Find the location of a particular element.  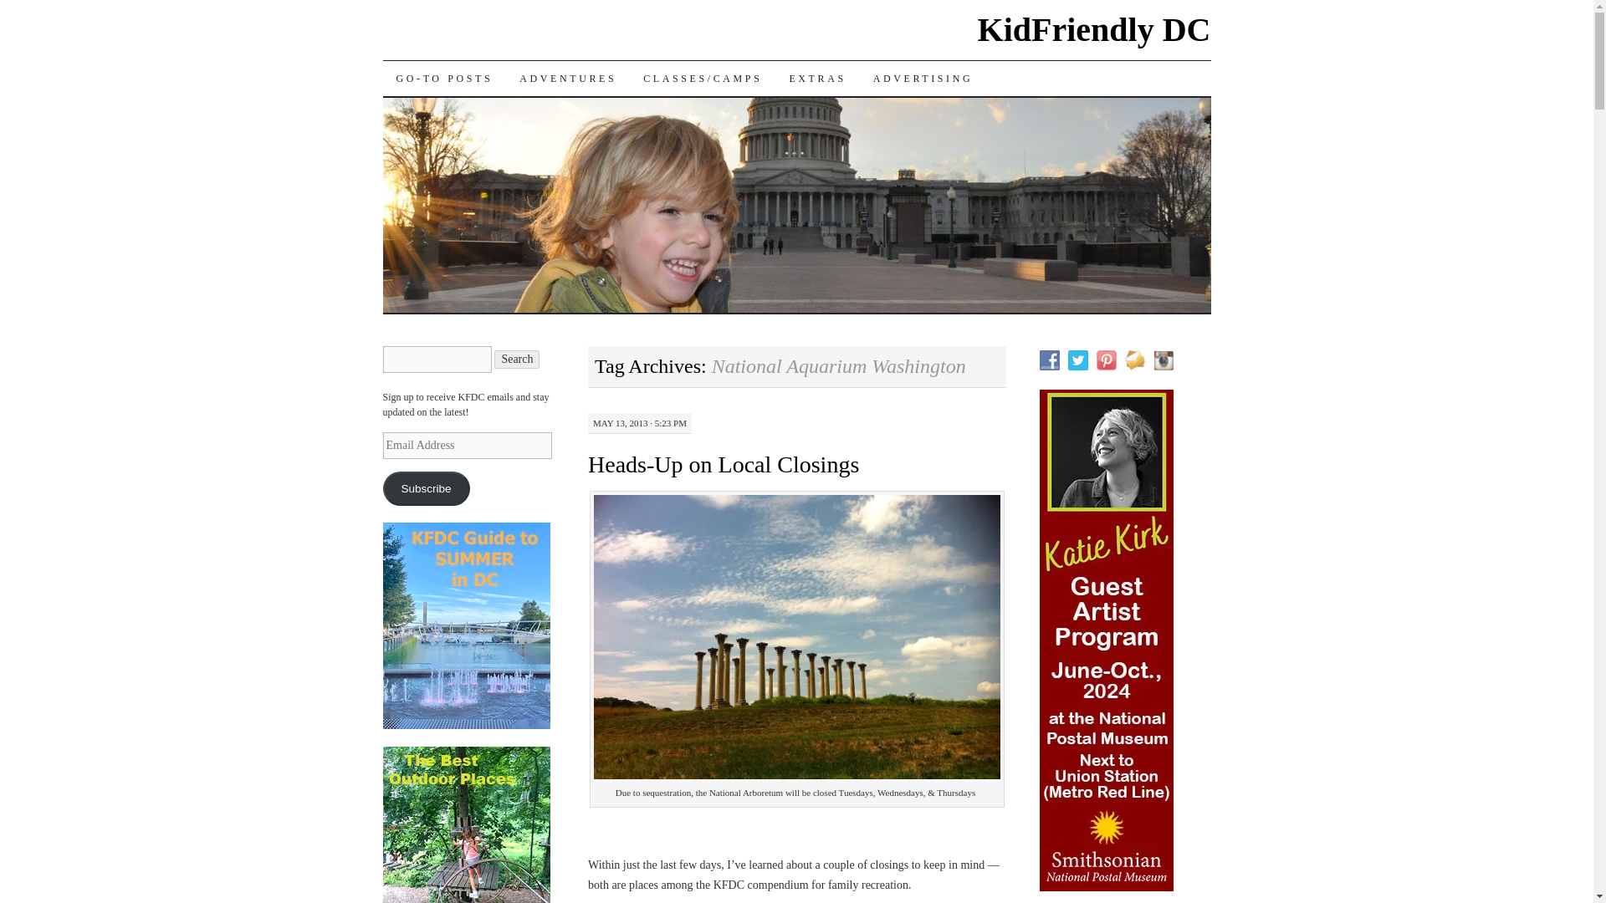

Seasonal Fun is located at coordinates (567, 79).